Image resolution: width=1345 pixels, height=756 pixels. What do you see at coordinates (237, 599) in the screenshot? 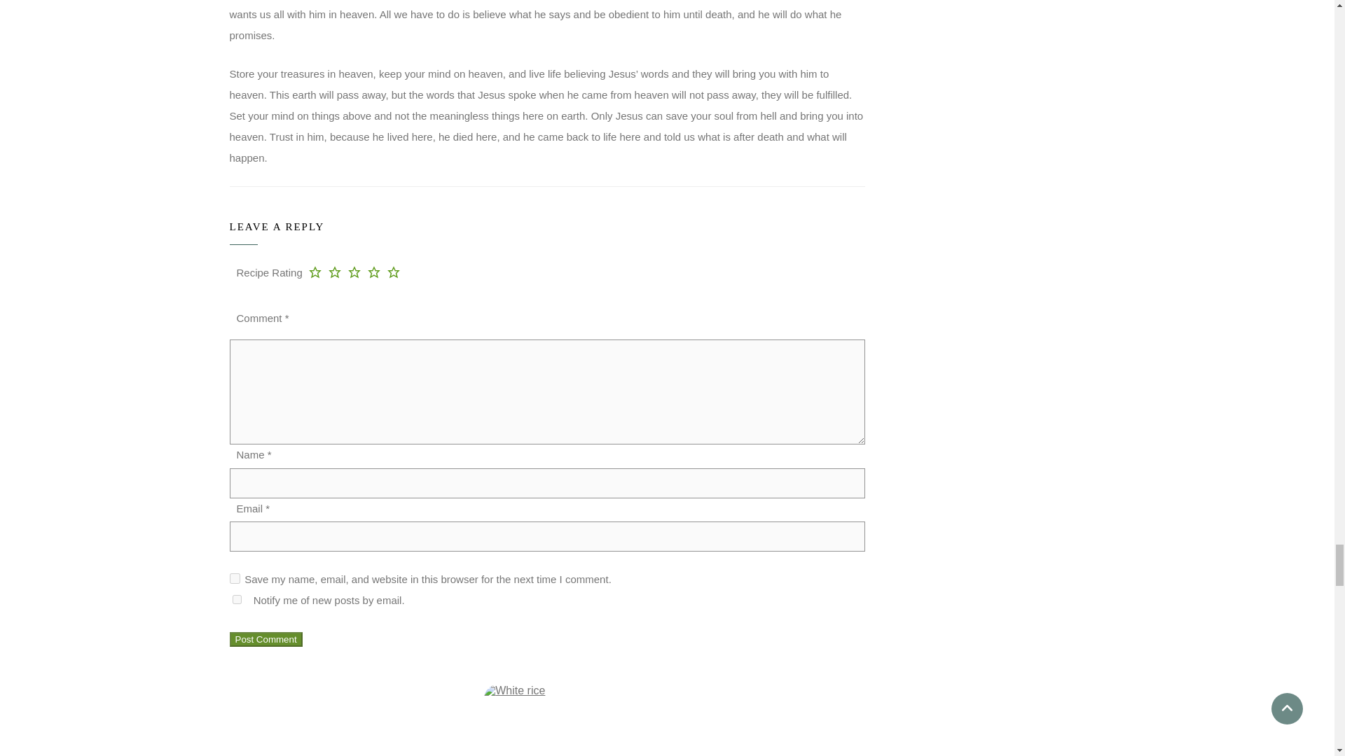
I see `subscribe` at bounding box center [237, 599].